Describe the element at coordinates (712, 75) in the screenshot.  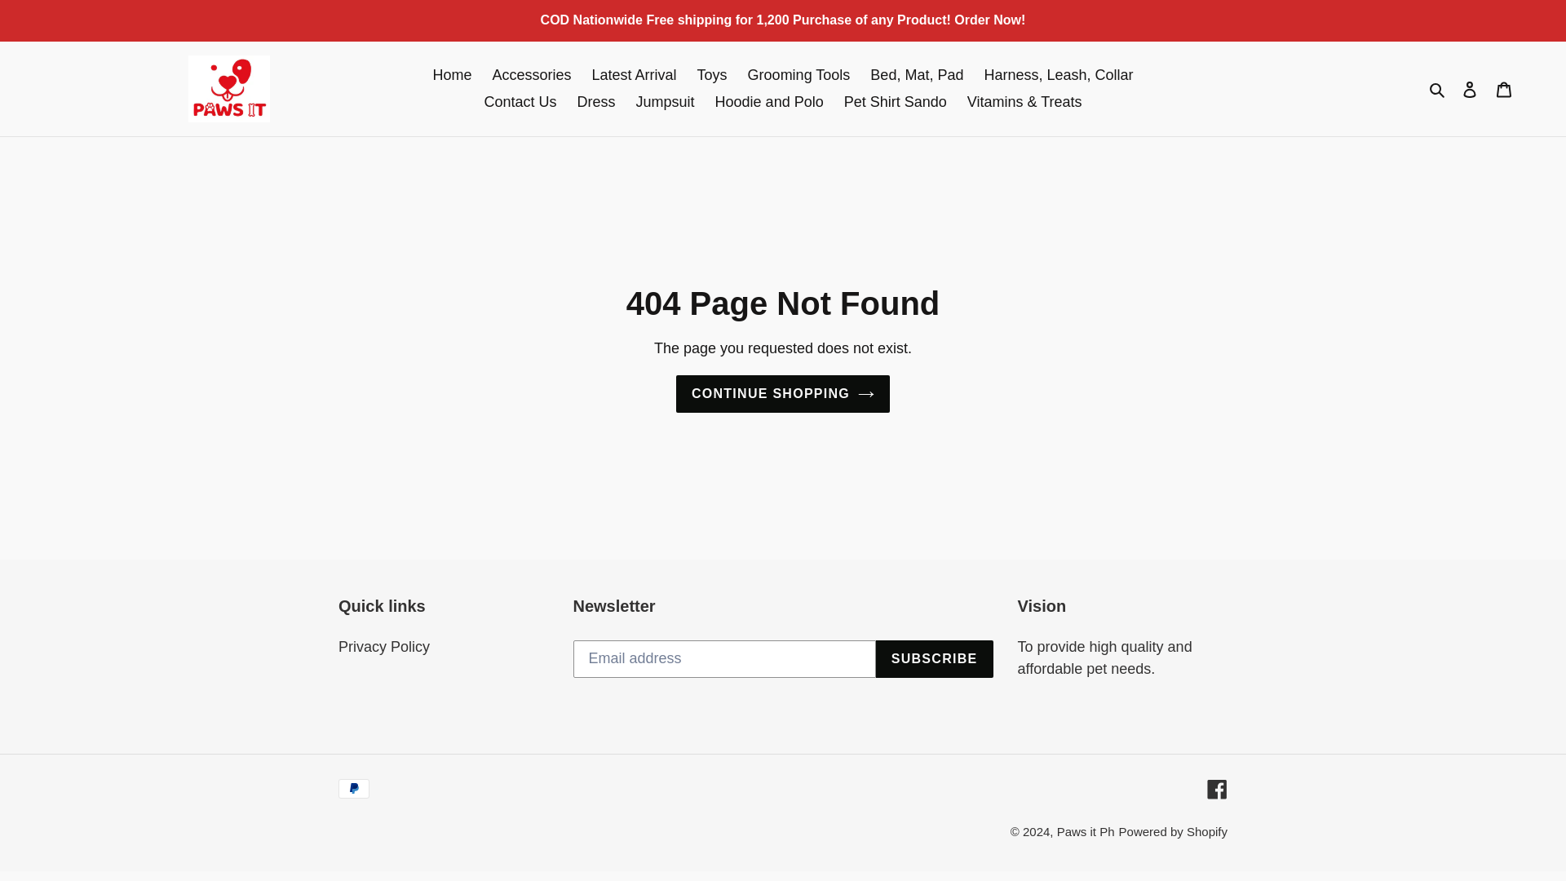
I see `Toys` at that location.